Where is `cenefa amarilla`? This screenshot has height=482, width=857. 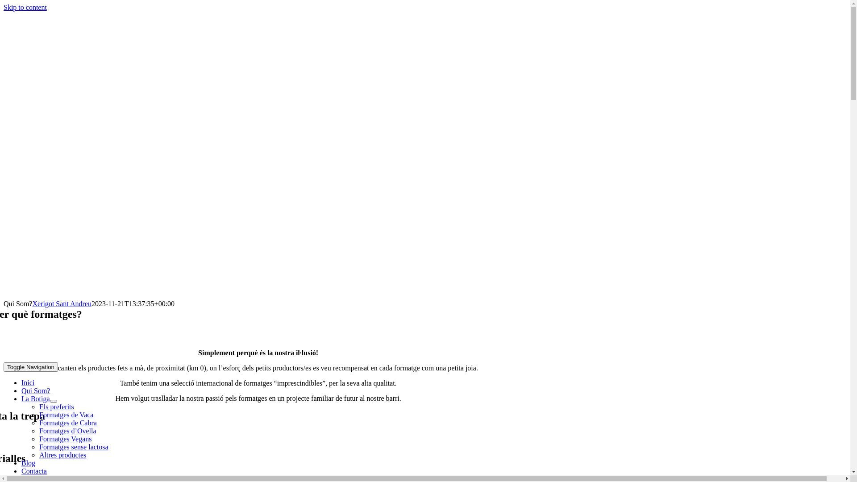 cenefa amarilla is located at coordinates (258, 330).